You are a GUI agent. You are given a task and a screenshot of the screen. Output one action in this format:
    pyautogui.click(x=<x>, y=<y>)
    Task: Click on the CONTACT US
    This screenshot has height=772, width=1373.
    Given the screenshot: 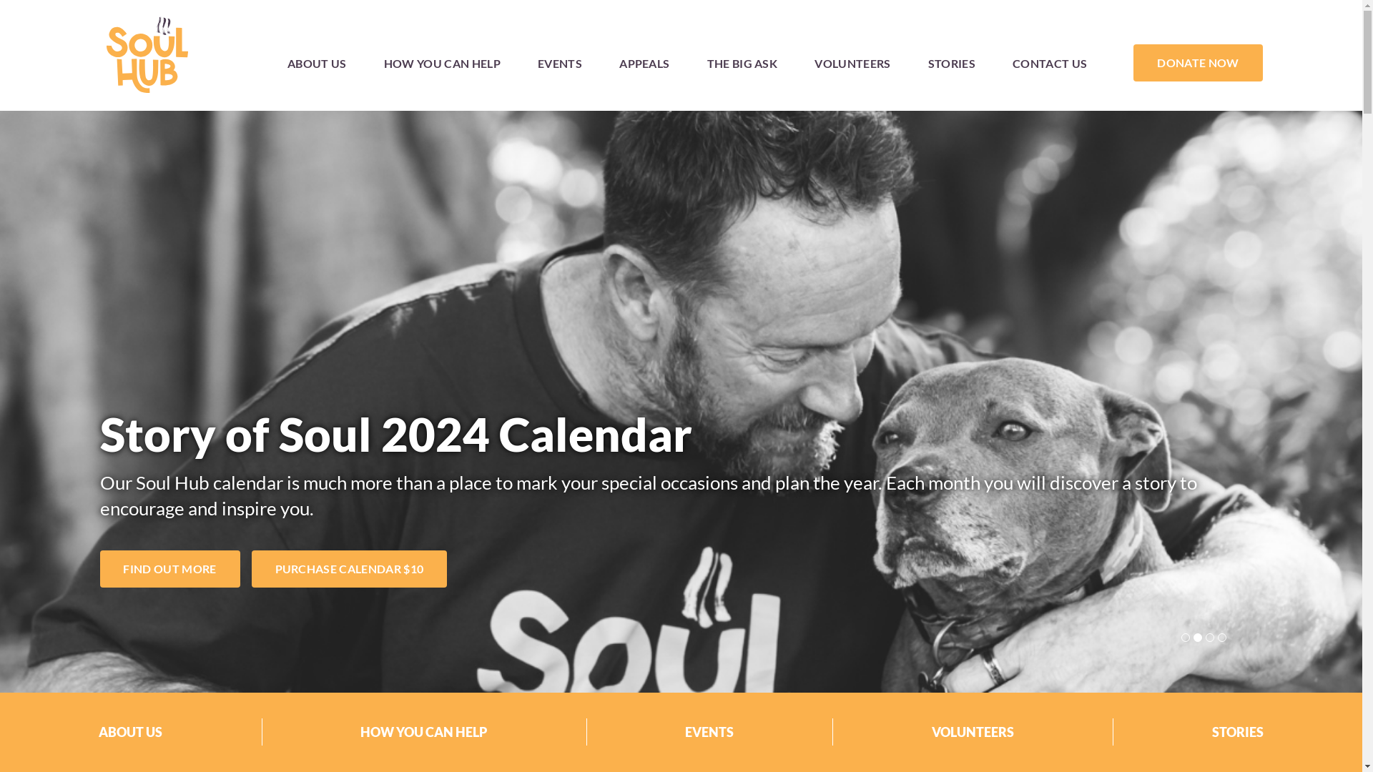 What is the action you would take?
    pyautogui.click(x=1050, y=63)
    